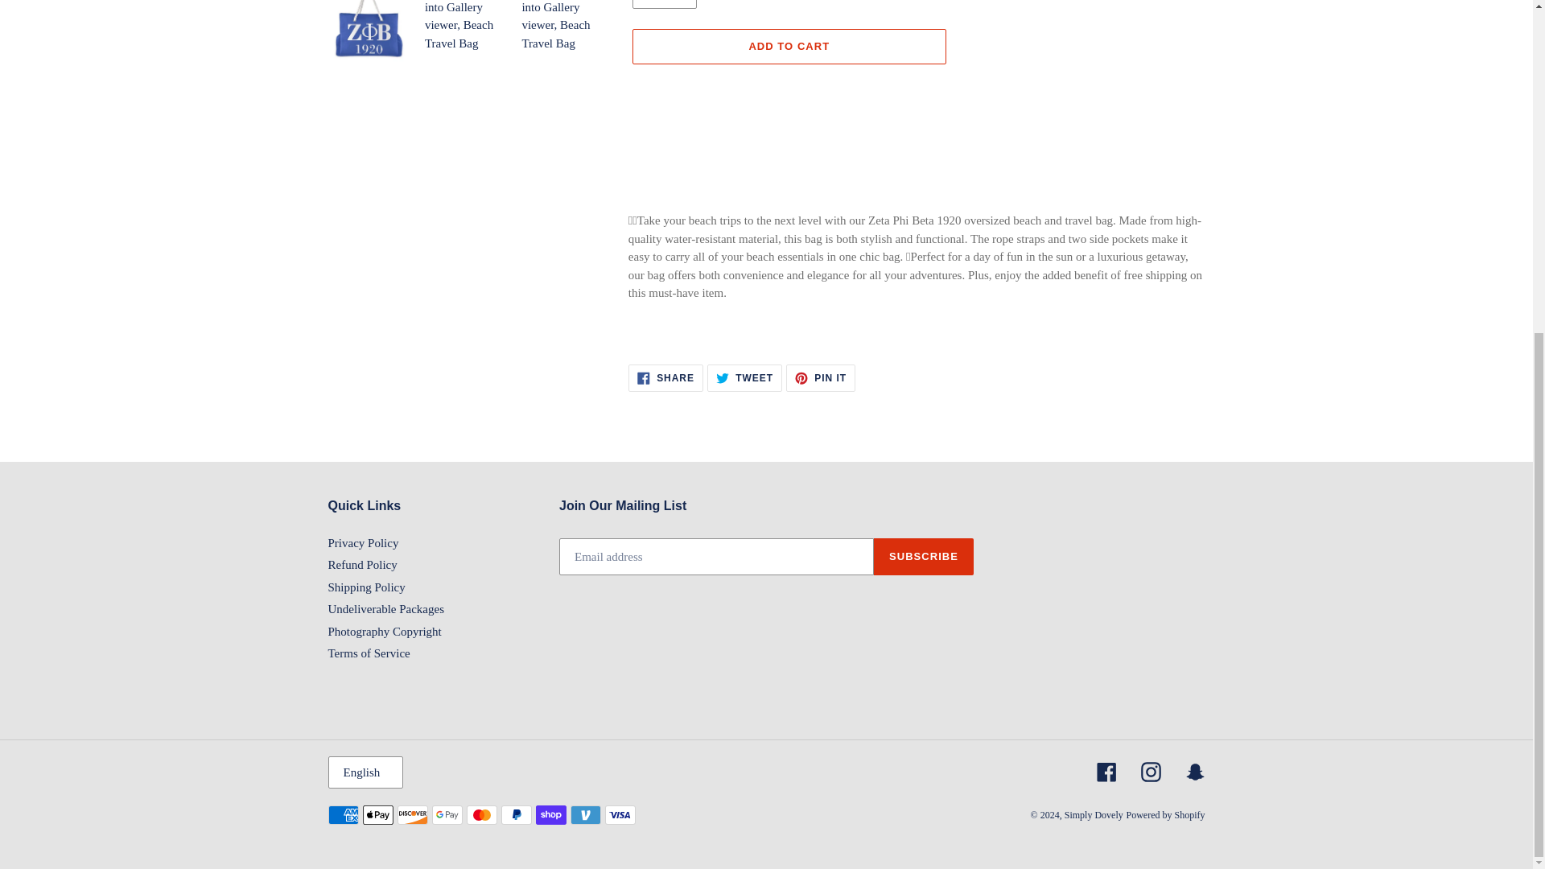 The width and height of the screenshot is (1545, 869). I want to click on Undeliverable Packages, so click(924, 556).